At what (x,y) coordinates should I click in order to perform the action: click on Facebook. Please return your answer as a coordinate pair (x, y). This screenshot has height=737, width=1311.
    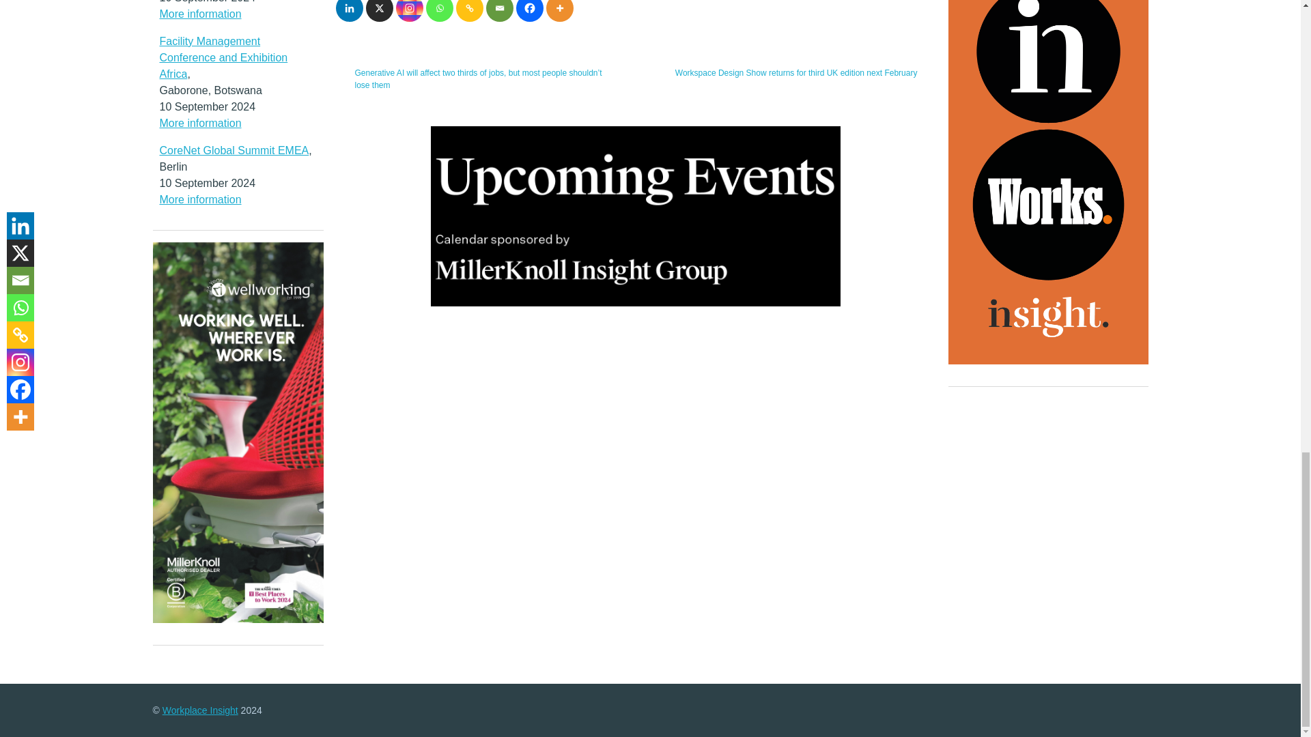
    Looking at the image, I should click on (530, 11).